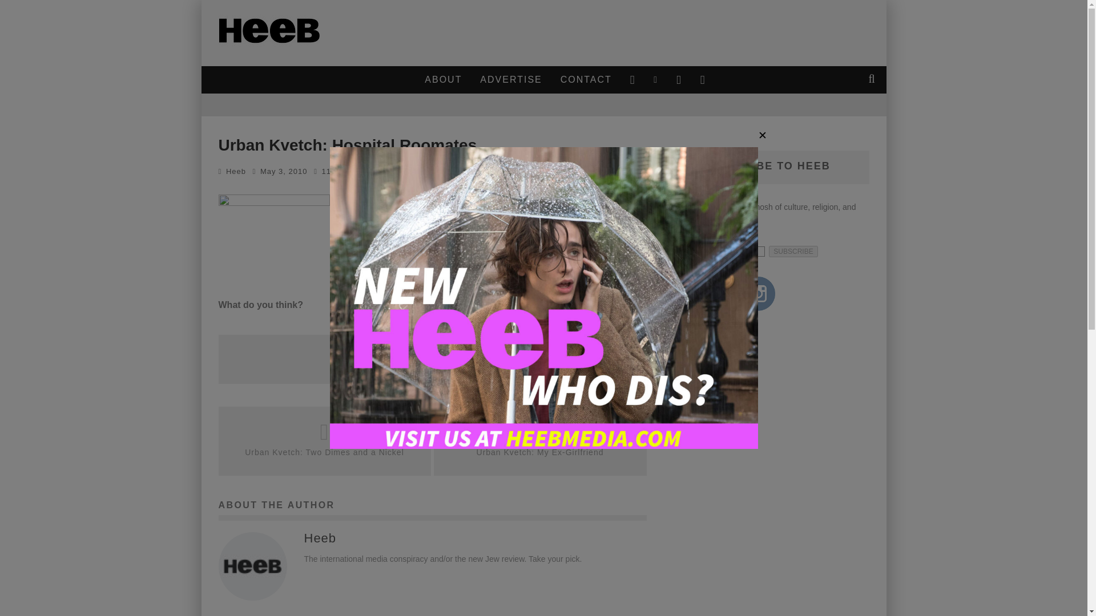 The height and width of the screenshot is (616, 1096). What do you see at coordinates (540, 452) in the screenshot?
I see `Urban Kvetch: My Ex-Girlfriend` at bounding box center [540, 452].